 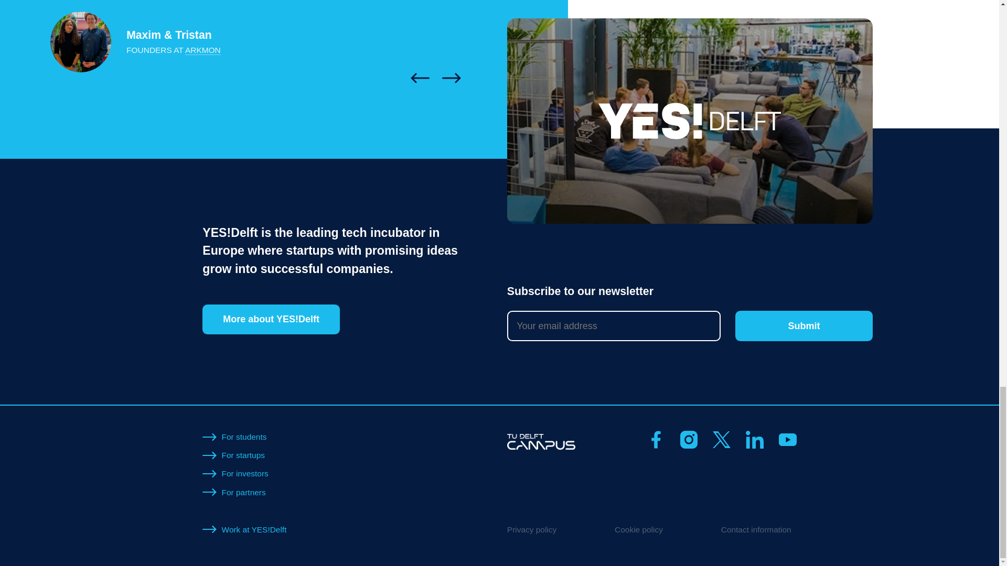 I want to click on Work at YES!Delft, so click(x=254, y=529).